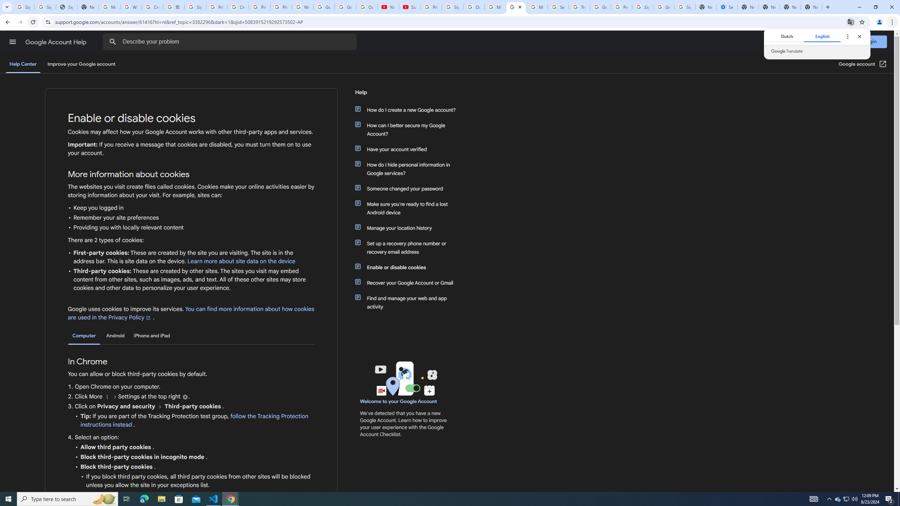  I want to click on New Tab, so click(811, 7).